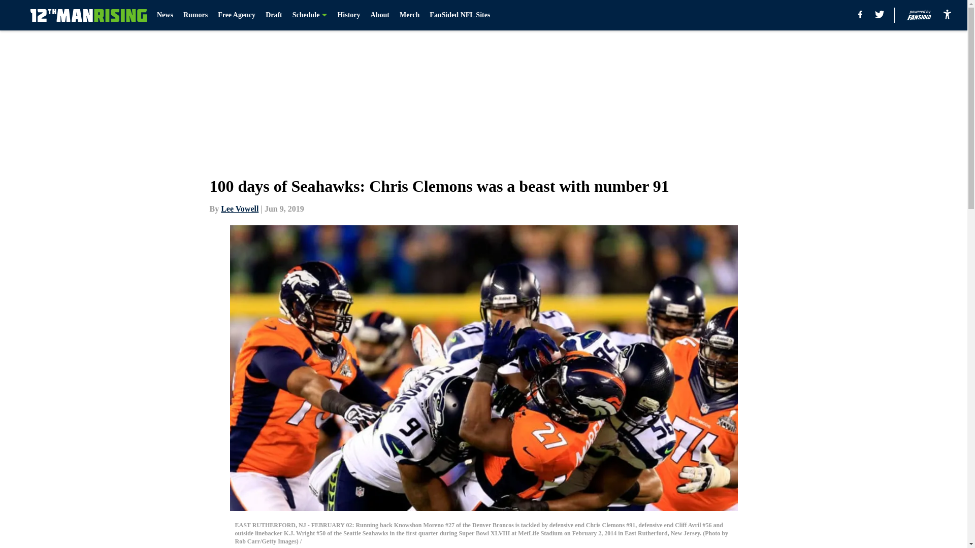 This screenshot has height=548, width=975. What do you see at coordinates (460, 15) in the screenshot?
I see `FanSided NFL Sites` at bounding box center [460, 15].